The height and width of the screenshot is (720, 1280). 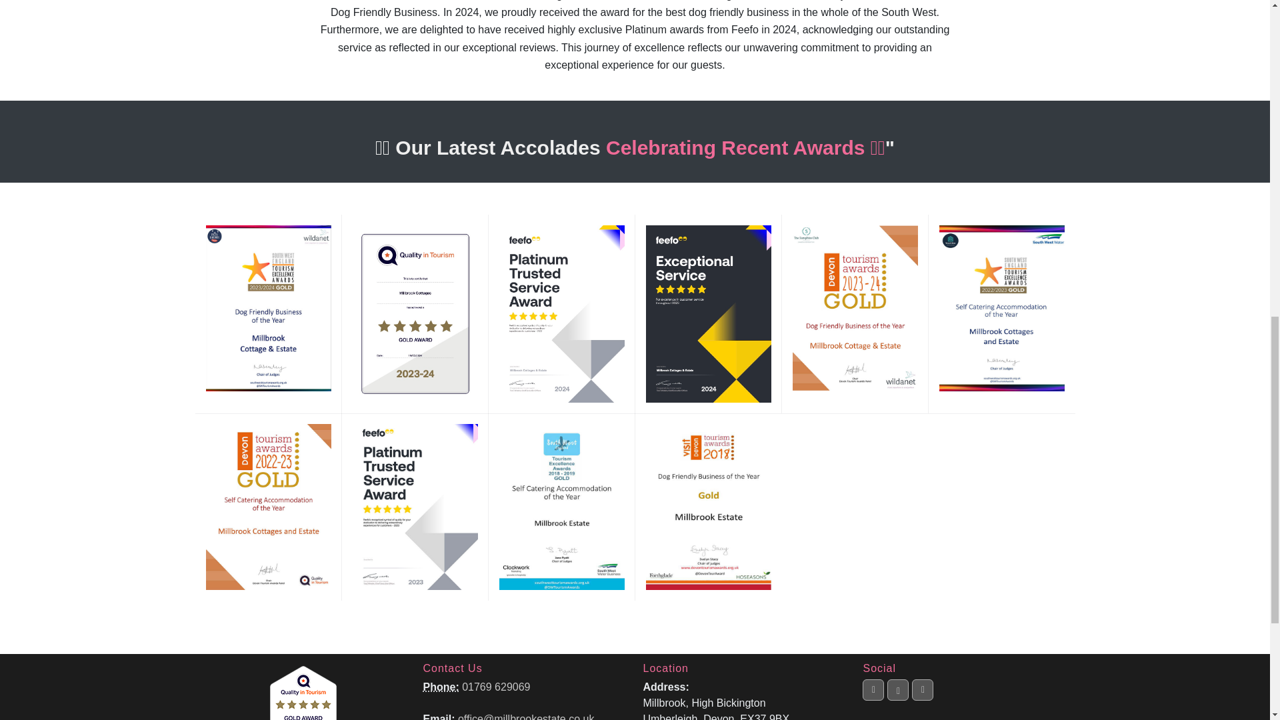 What do you see at coordinates (897, 691) in the screenshot?
I see `instagram` at bounding box center [897, 691].